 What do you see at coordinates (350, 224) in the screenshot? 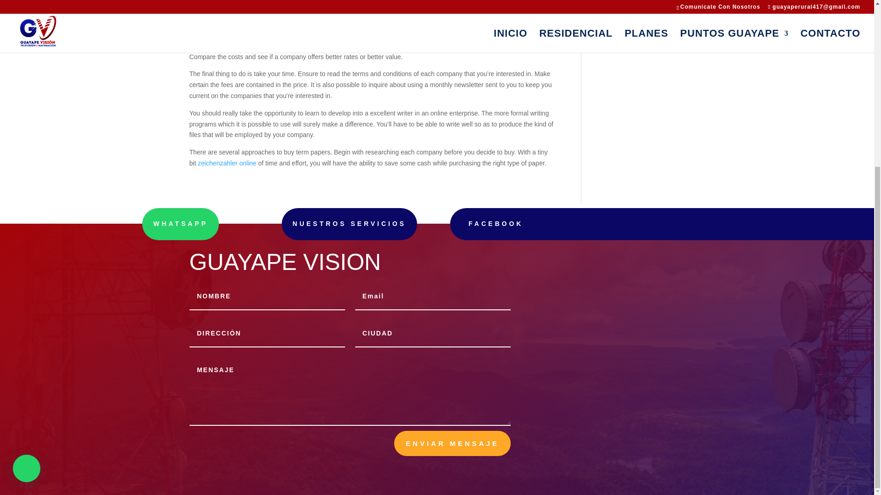
I see `NUESTROS SERVICIOS` at bounding box center [350, 224].